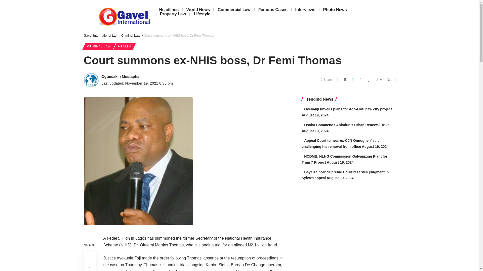 The height and width of the screenshot is (271, 483). What do you see at coordinates (173, 14) in the screenshot?
I see `Property Law` at bounding box center [173, 14].